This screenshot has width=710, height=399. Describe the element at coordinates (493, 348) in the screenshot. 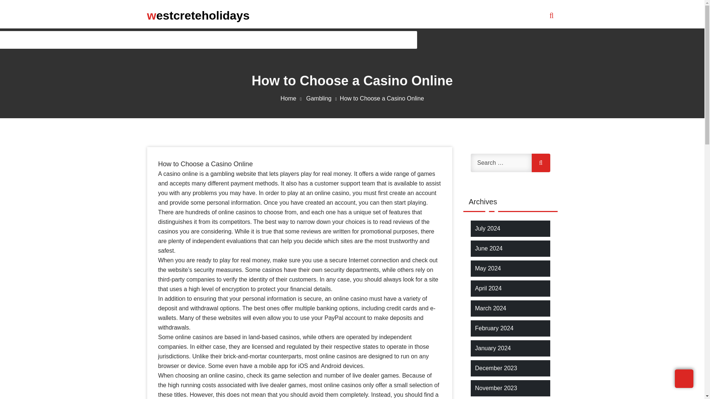

I see `January 2024` at that location.